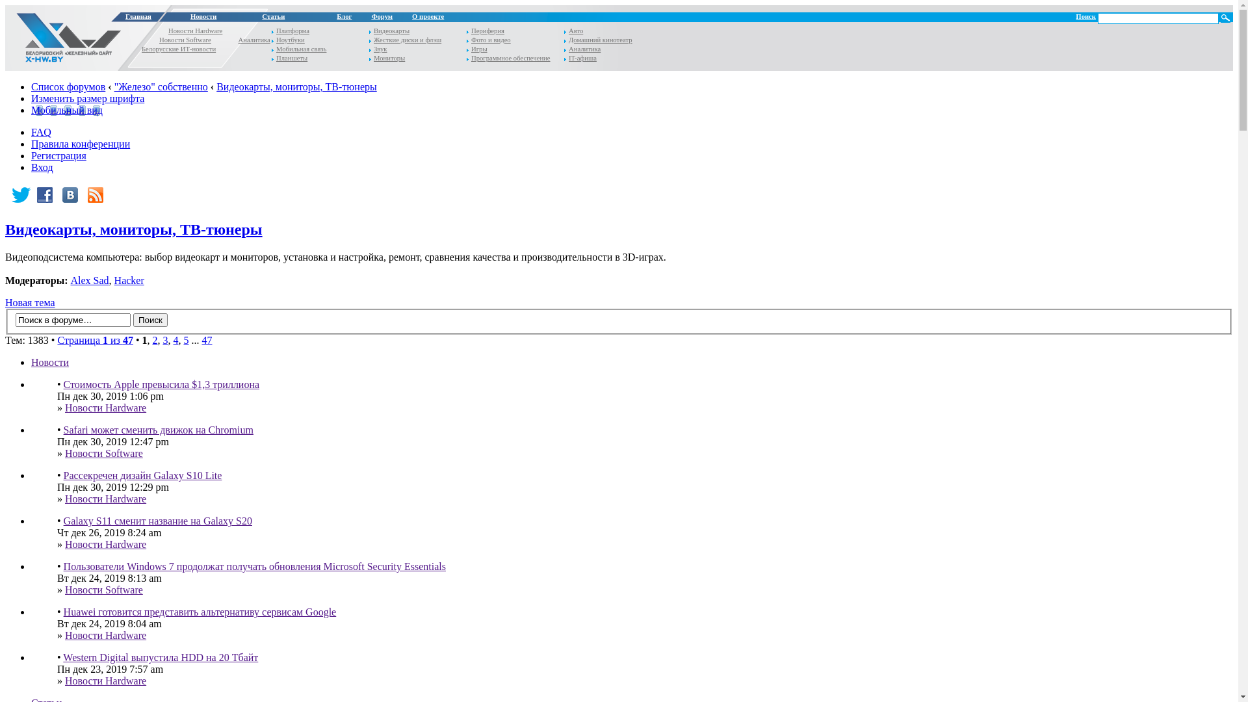  I want to click on Alex Sad, so click(90, 281).